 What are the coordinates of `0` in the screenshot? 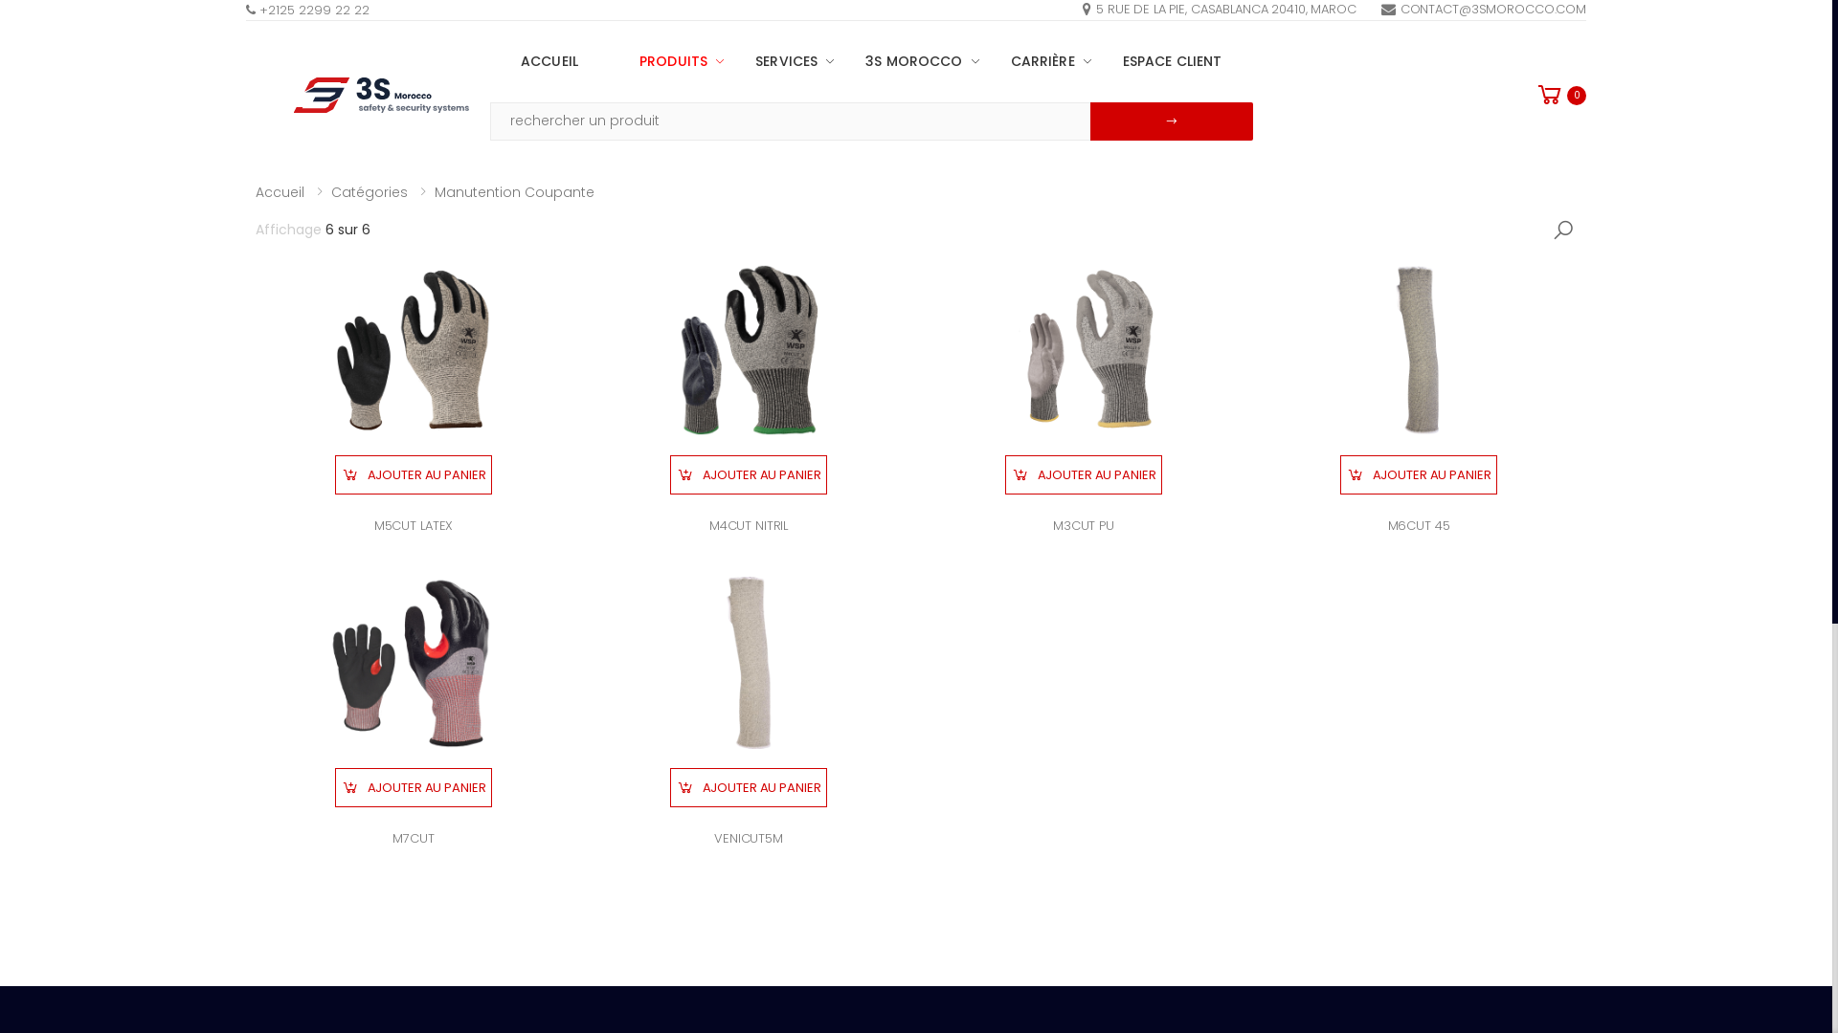 It's located at (1560, 96).